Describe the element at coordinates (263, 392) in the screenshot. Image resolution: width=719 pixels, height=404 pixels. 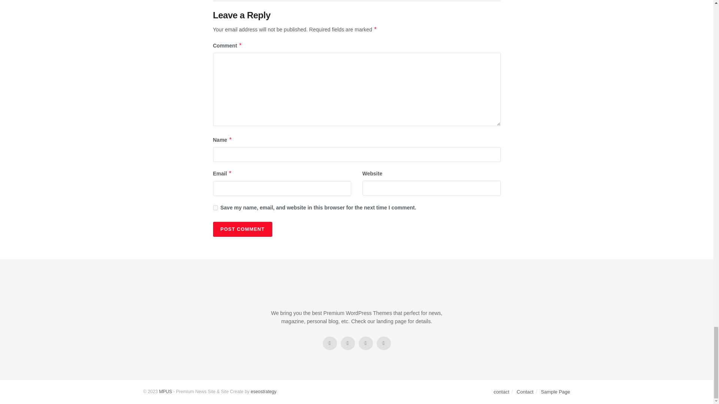
I see `eseostrategy` at that location.